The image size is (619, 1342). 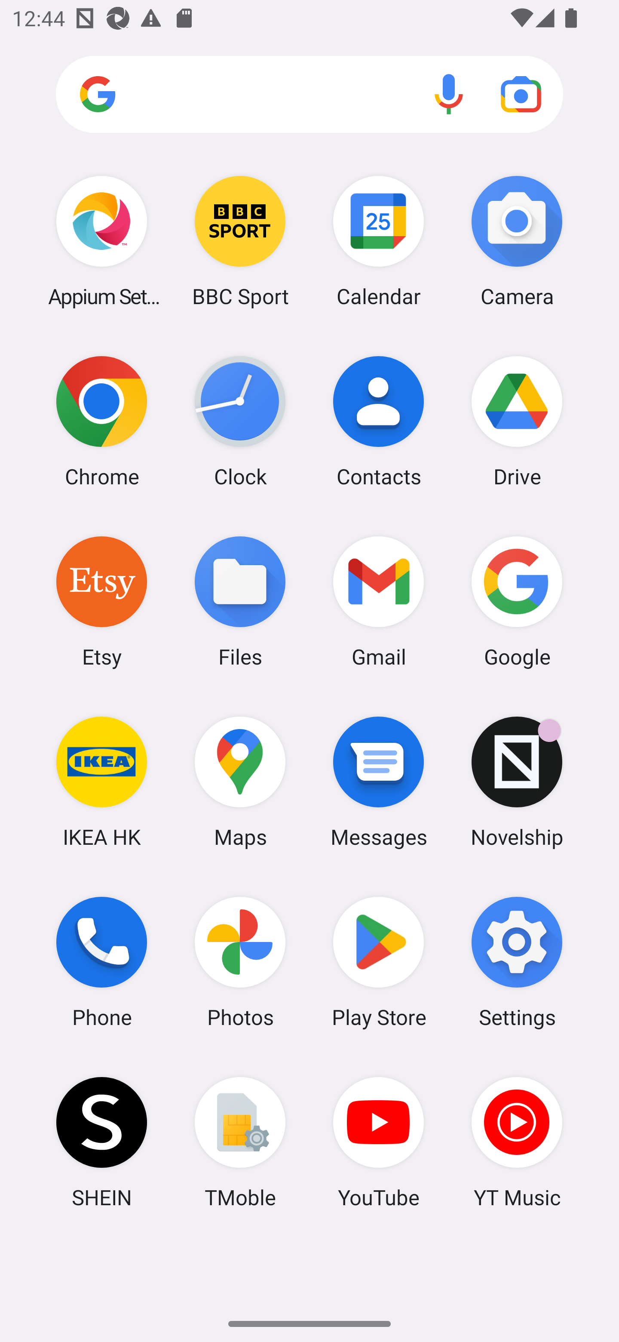 I want to click on Google Lens, so click(x=521, y=94).